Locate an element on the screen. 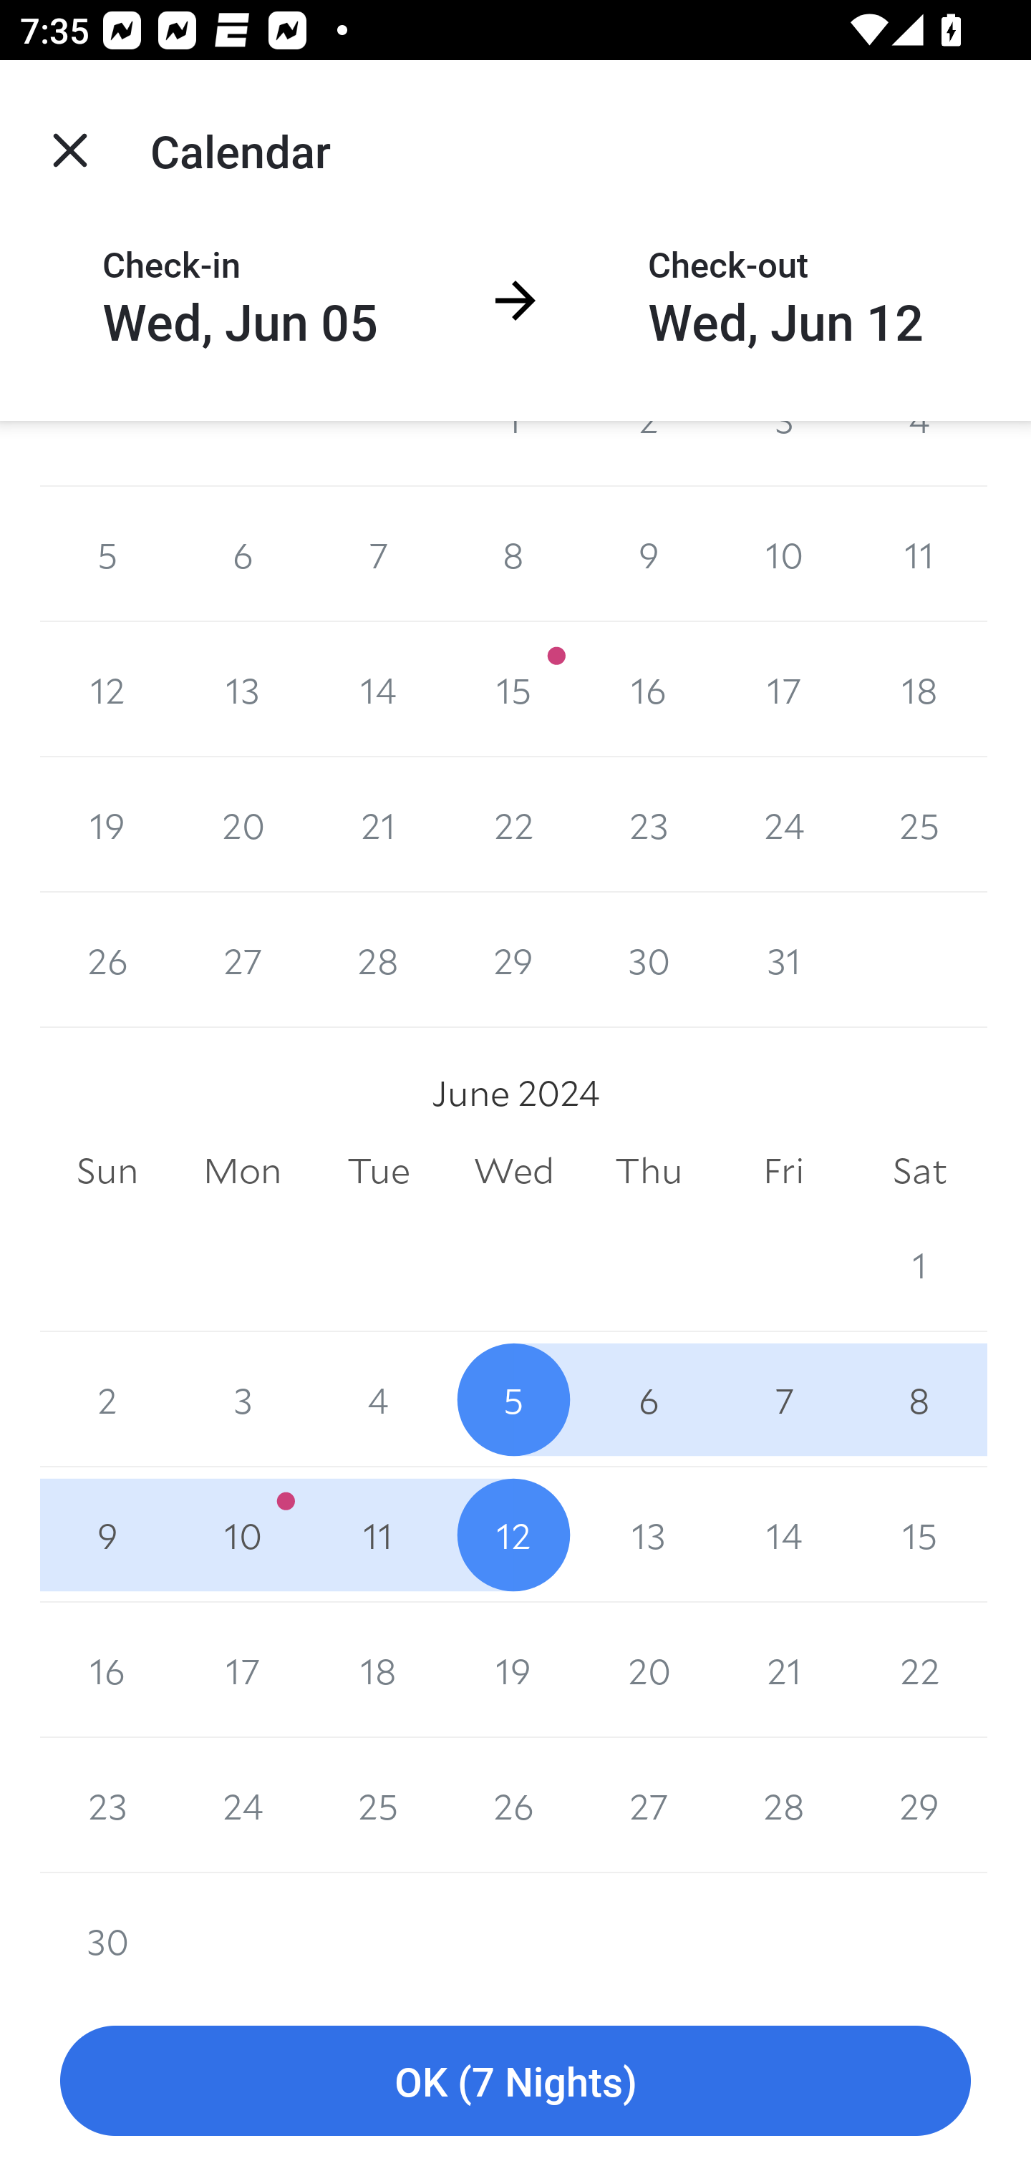 The image size is (1031, 2176). Wed is located at coordinates (514, 1171).